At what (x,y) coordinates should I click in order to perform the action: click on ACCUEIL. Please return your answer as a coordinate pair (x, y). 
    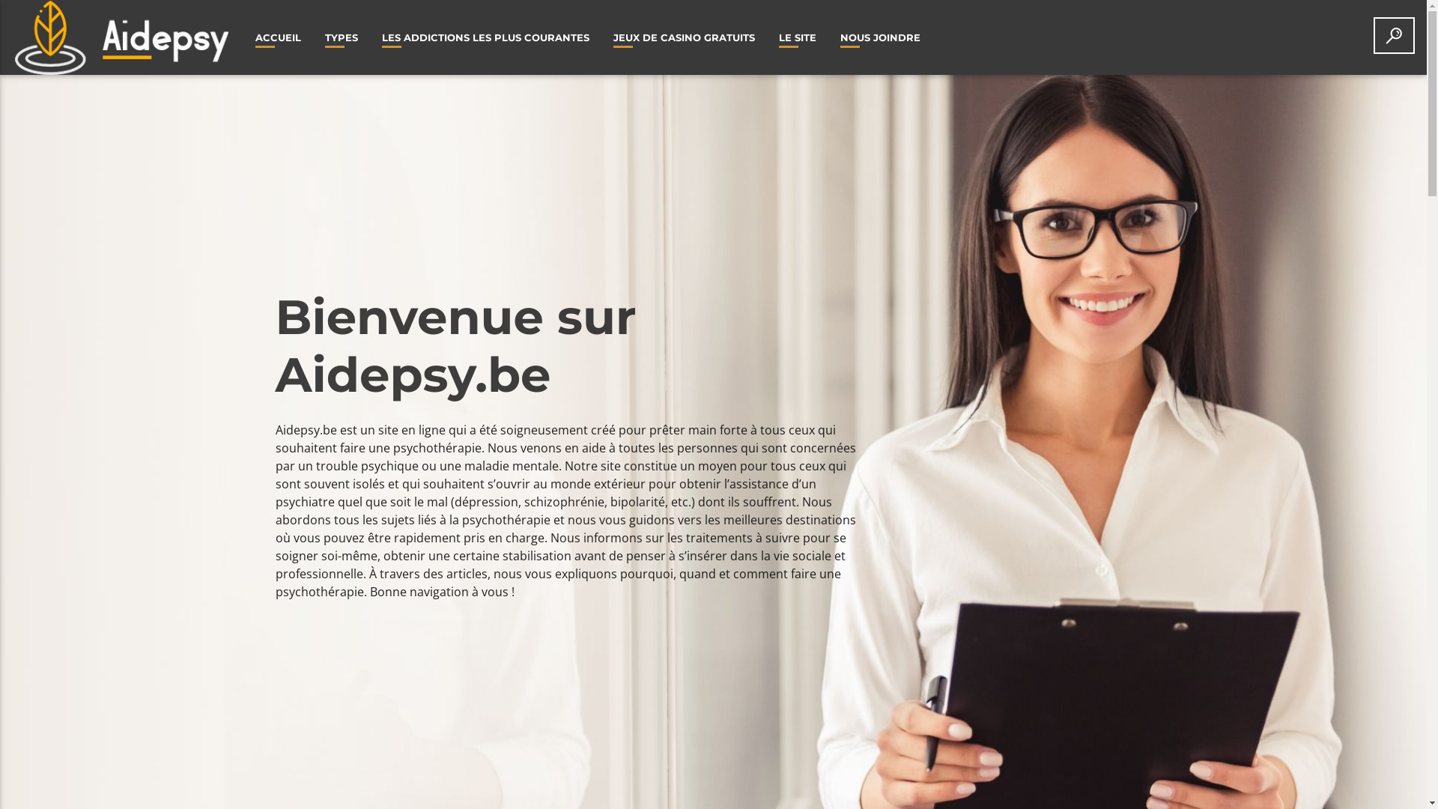
    Looking at the image, I should click on (279, 37).